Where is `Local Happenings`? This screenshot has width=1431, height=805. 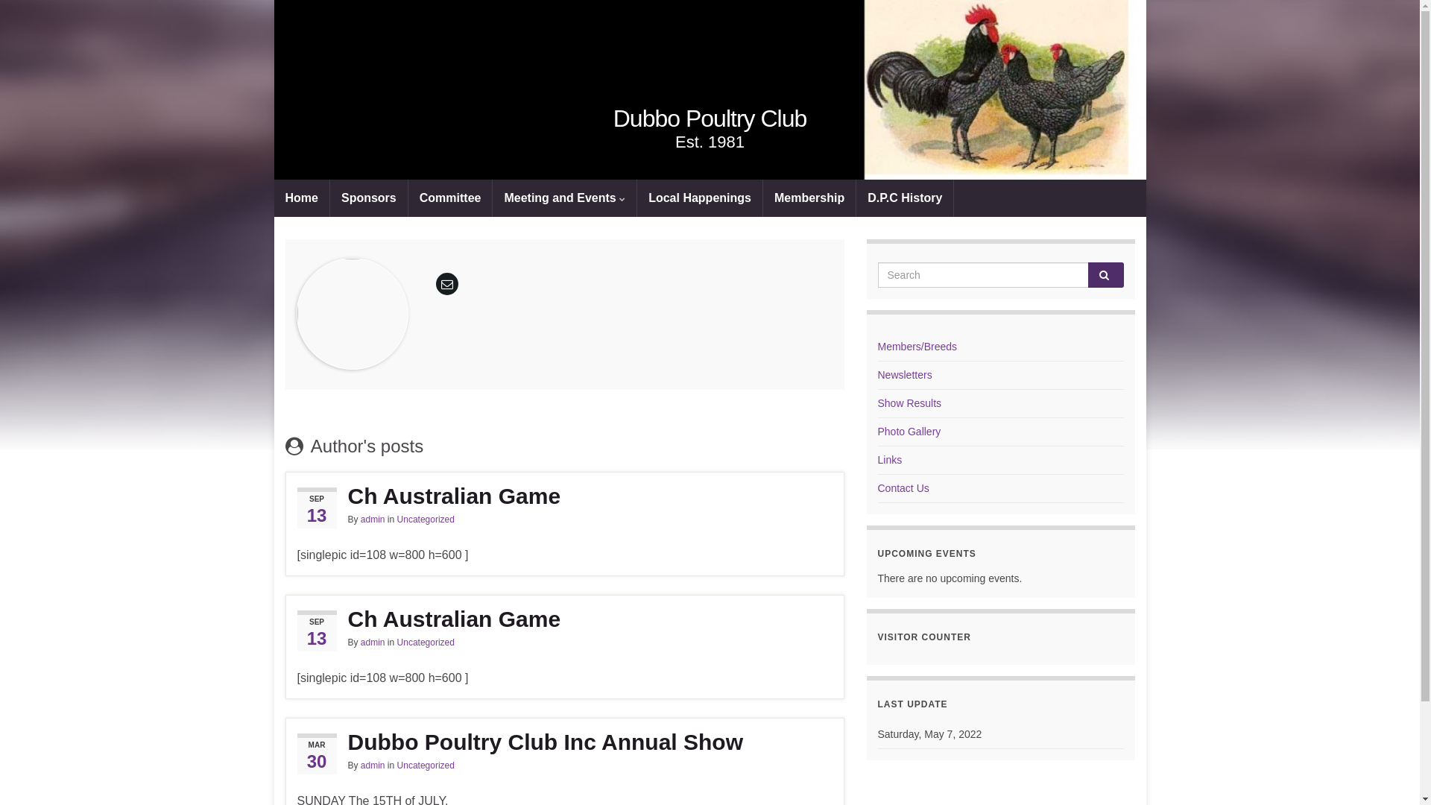
Local Happenings is located at coordinates (700, 198).